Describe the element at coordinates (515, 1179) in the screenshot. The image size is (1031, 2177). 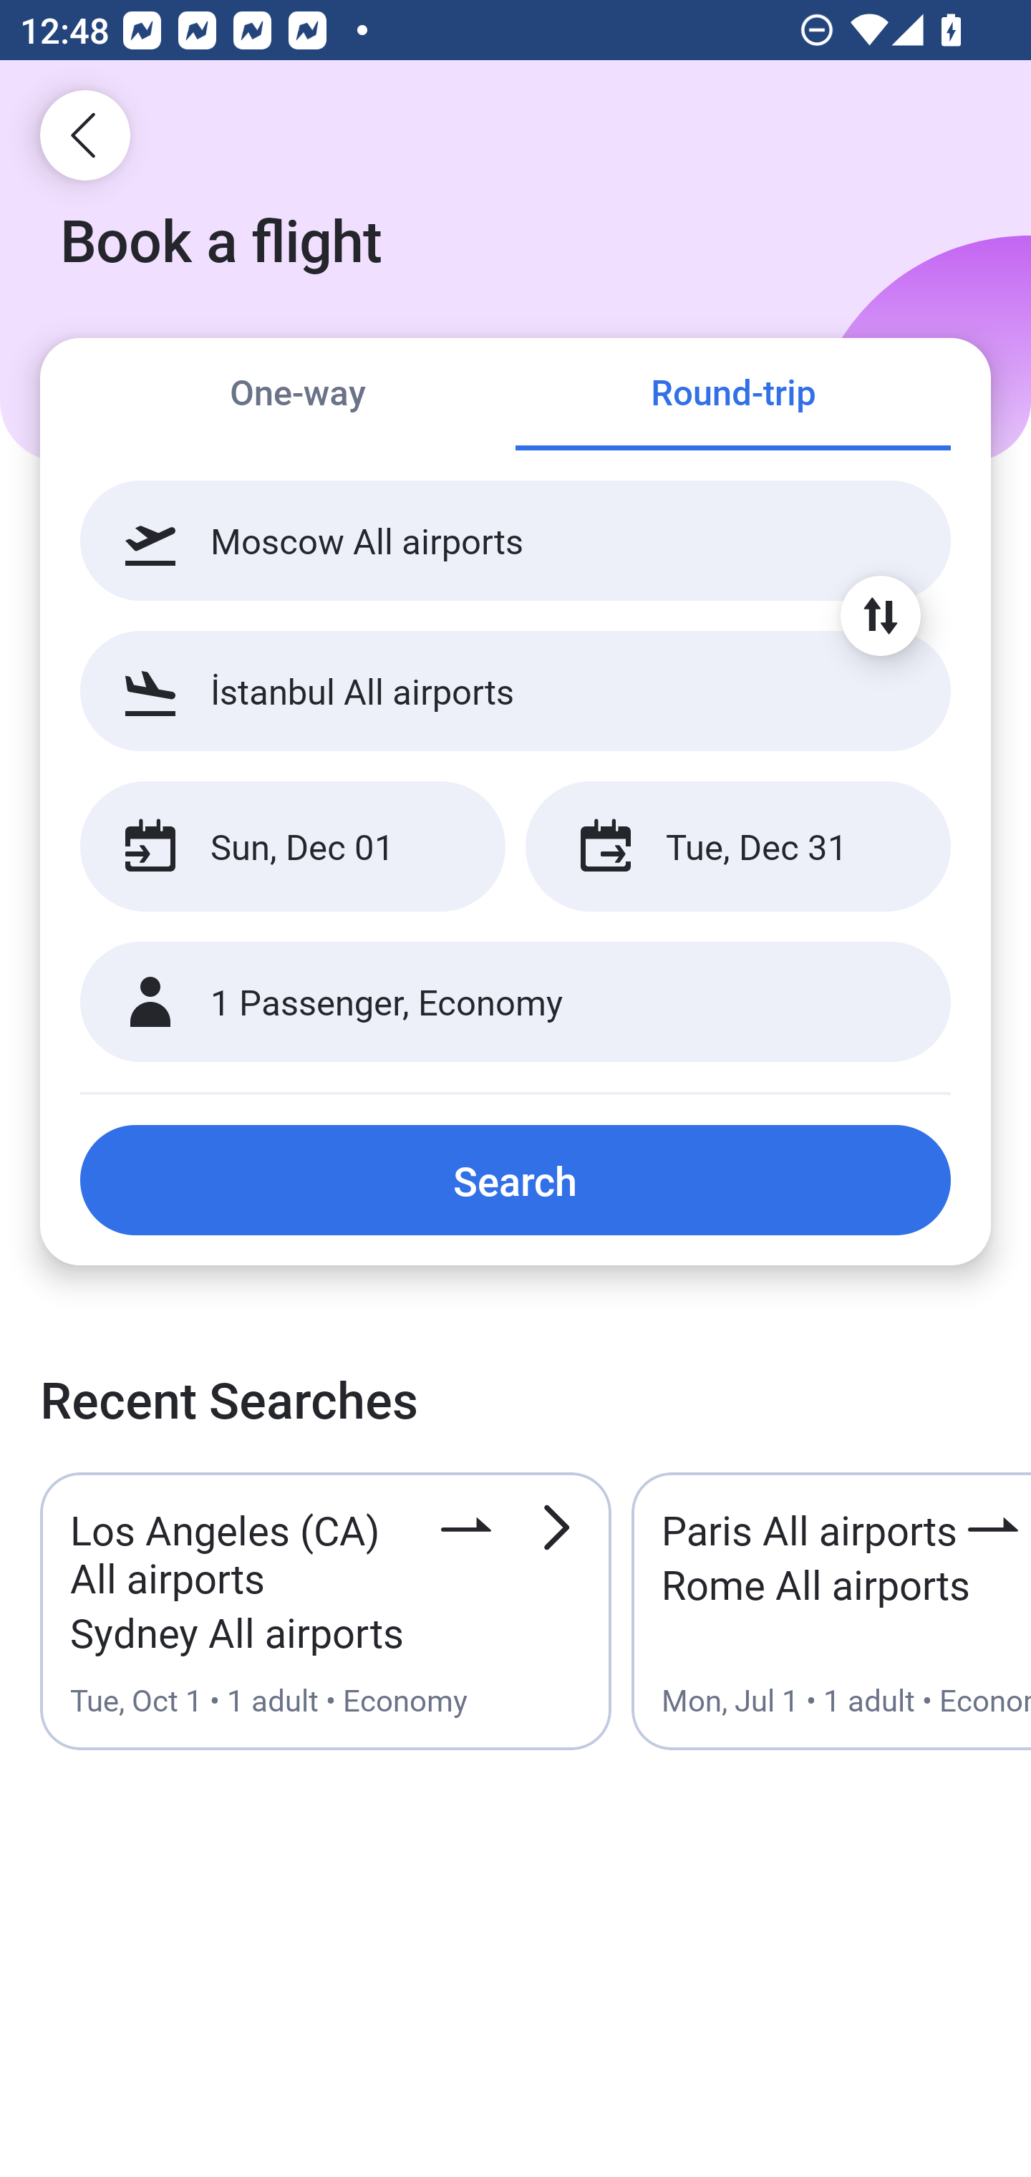
I see `Search` at that location.